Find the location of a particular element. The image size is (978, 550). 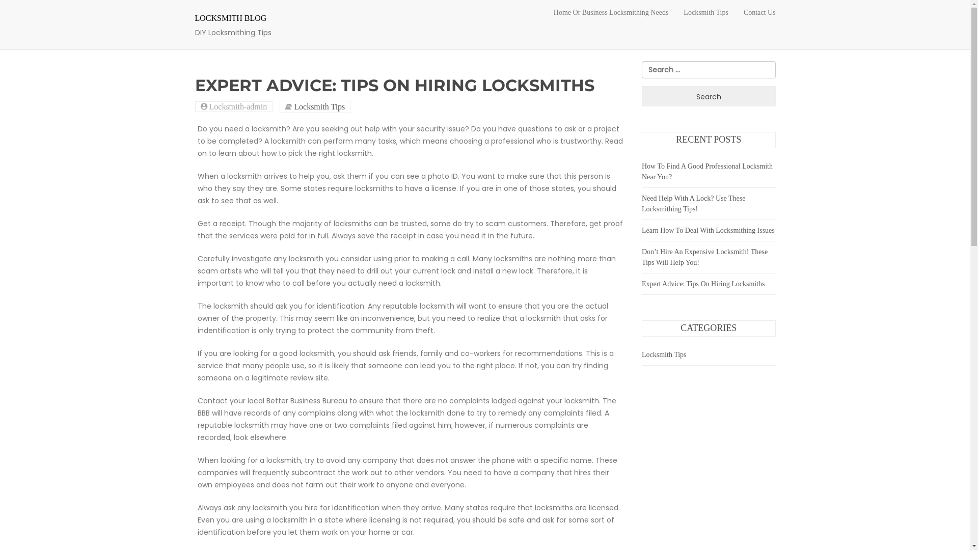

How To Find A Good Professional Locksmith Near You? is located at coordinates (707, 172).